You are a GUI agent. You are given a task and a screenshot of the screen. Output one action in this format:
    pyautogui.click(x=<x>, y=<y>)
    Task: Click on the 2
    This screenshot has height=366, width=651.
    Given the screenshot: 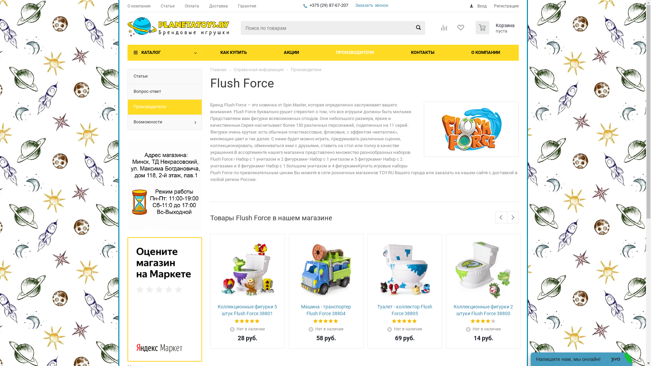 What is the action you would take?
    pyautogui.click(x=321, y=321)
    